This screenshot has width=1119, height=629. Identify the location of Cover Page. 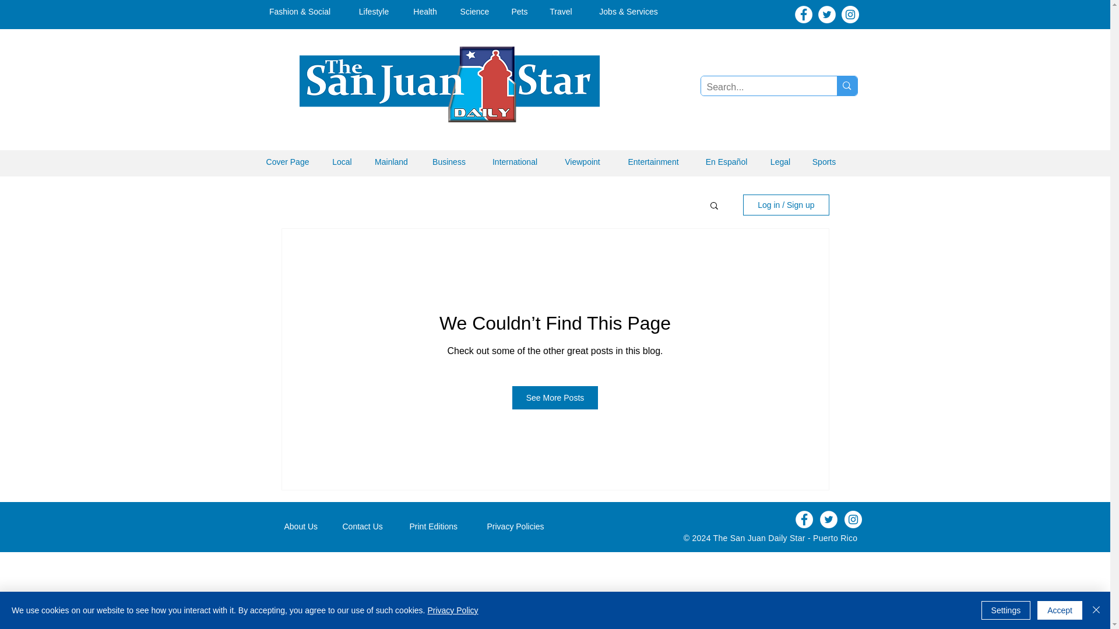
(288, 162).